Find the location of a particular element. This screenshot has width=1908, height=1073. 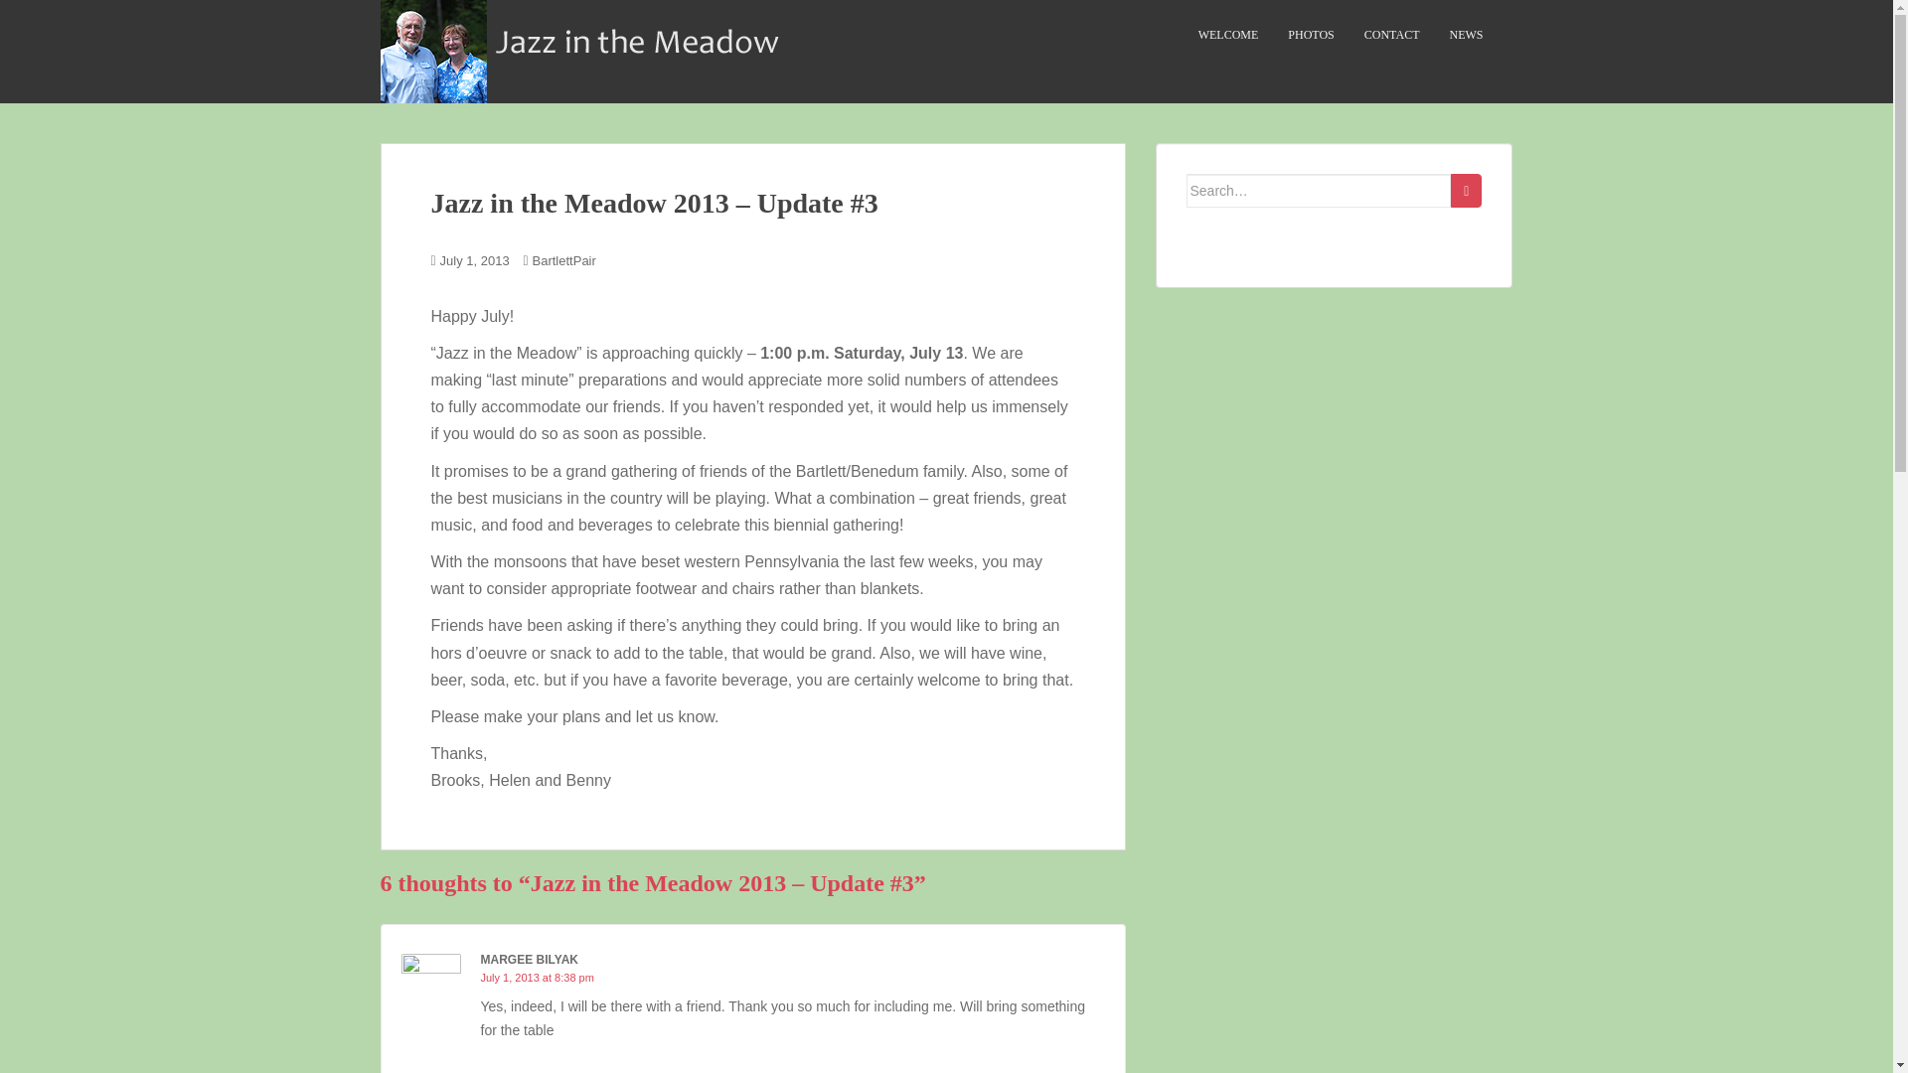

PHOTOS is located at coordinates (1311, 35).